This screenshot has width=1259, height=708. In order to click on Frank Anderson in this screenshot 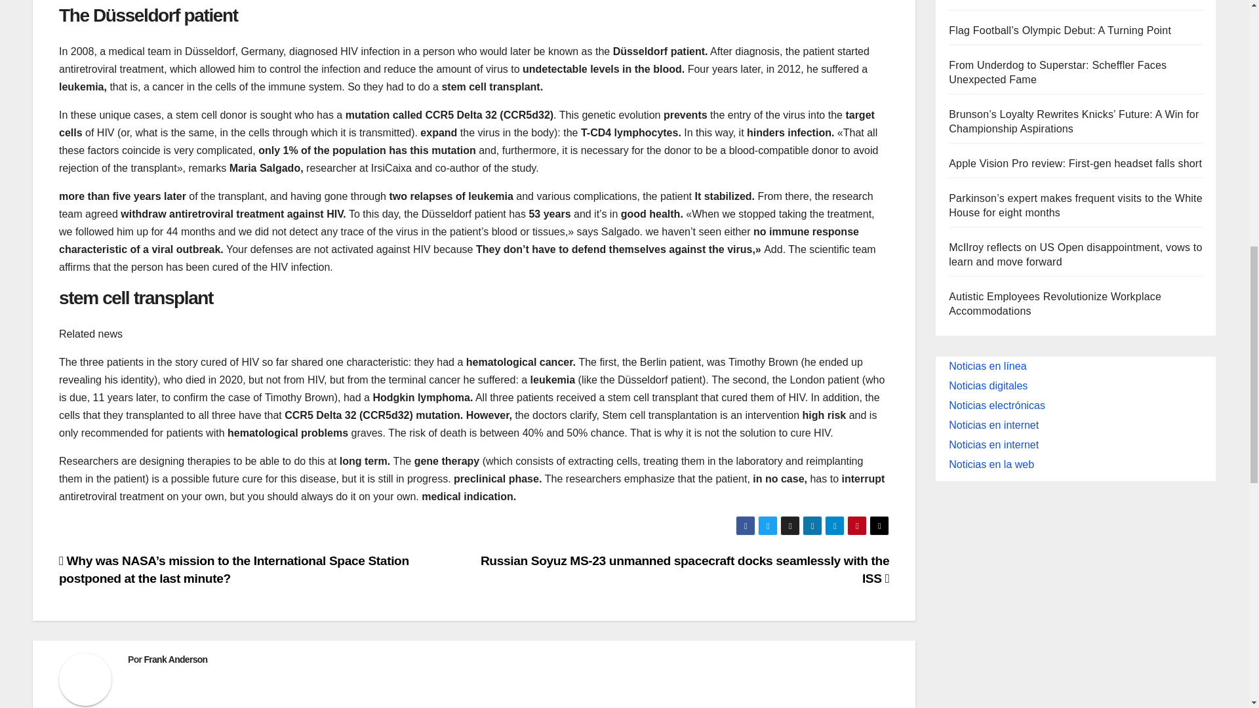, I will do `click(175, 659)`.